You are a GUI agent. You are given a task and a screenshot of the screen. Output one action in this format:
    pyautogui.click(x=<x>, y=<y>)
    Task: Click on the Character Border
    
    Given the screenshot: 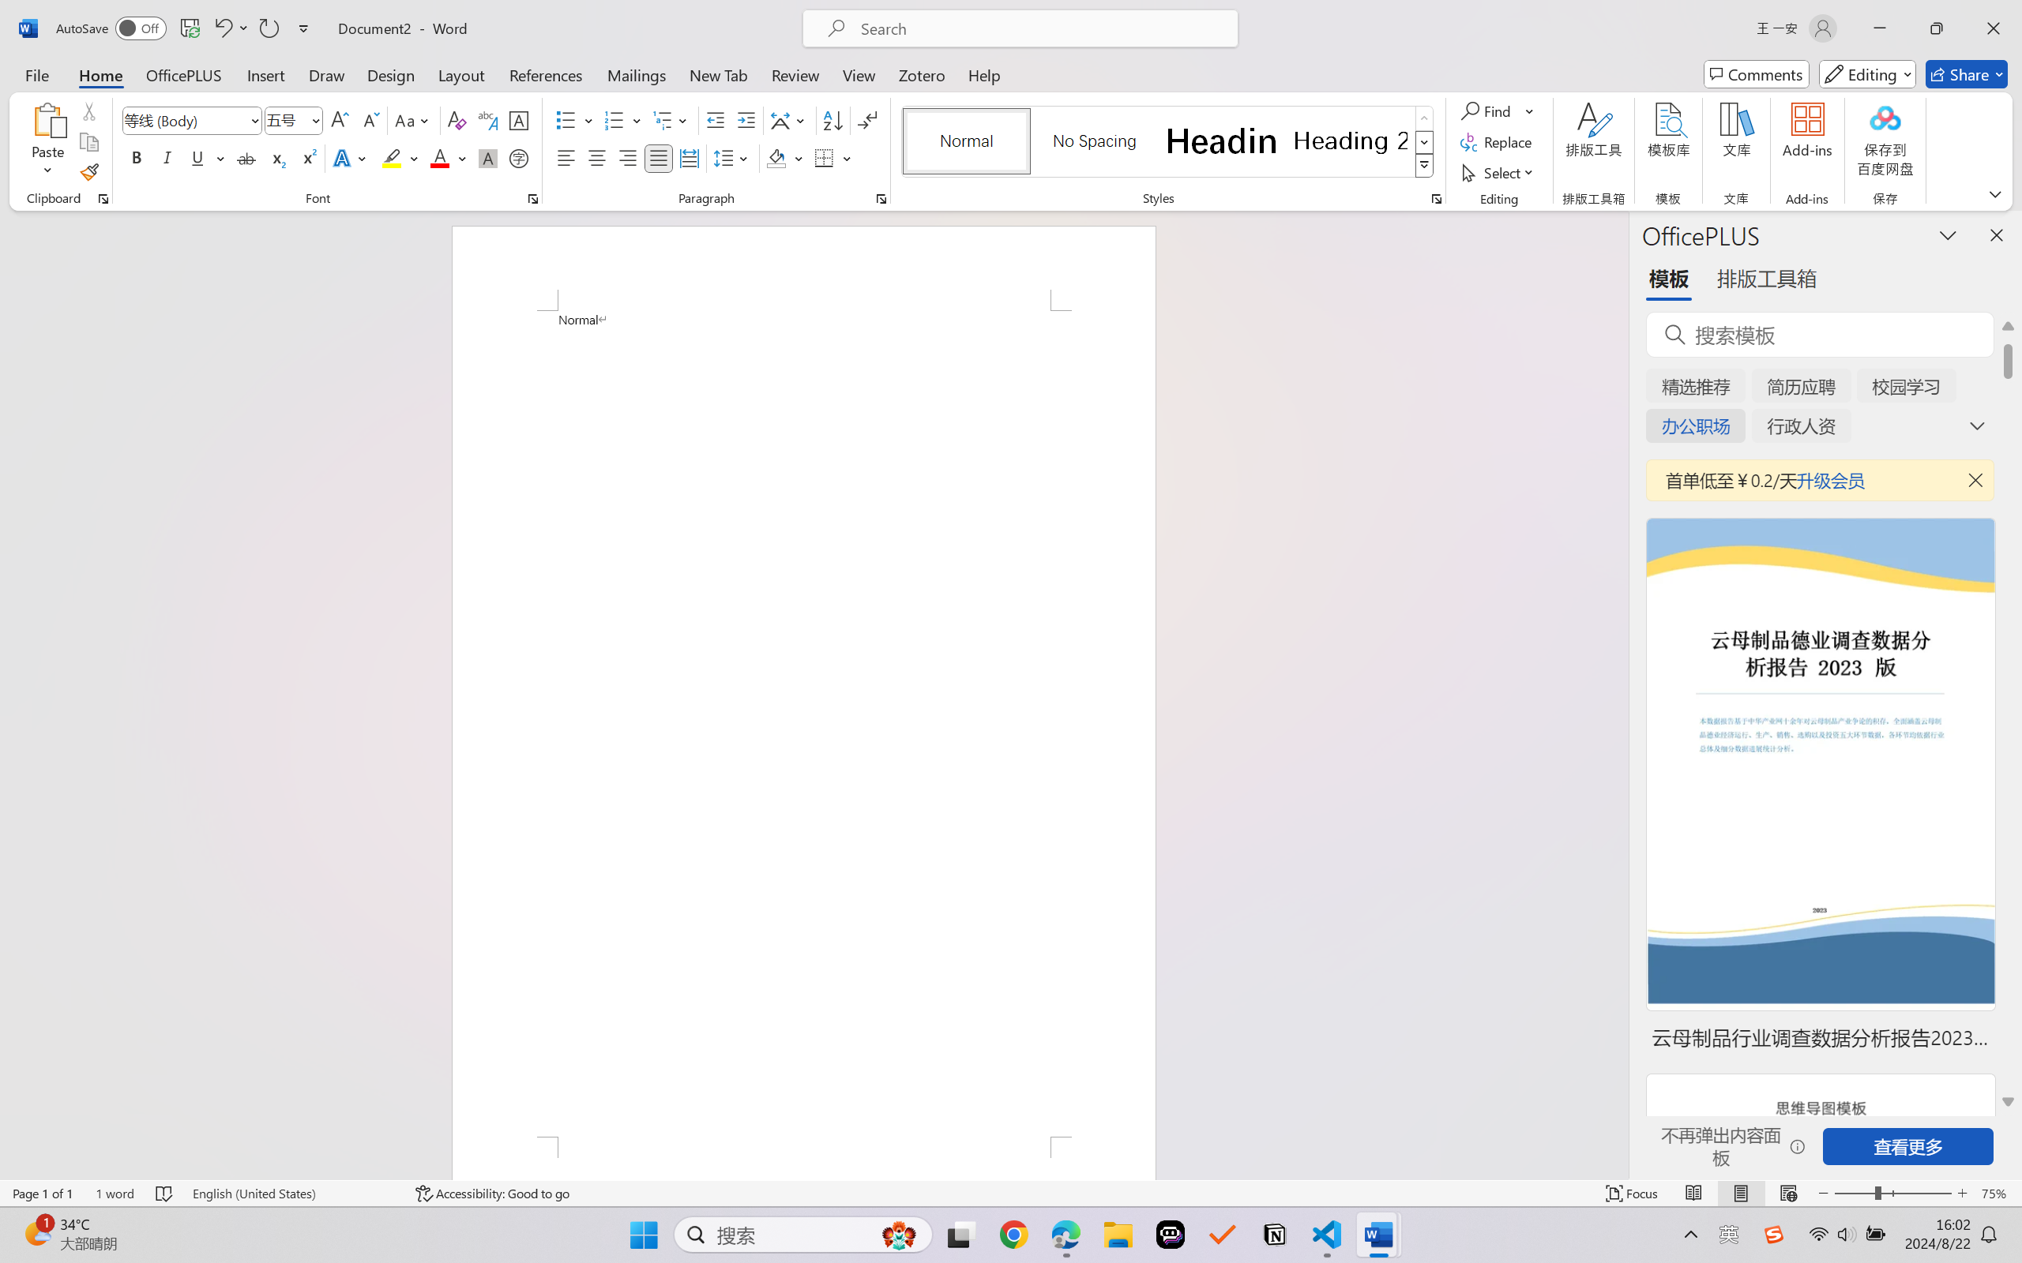 What is the action you would take?
    pyautogui.click(x=520, y=120)
    